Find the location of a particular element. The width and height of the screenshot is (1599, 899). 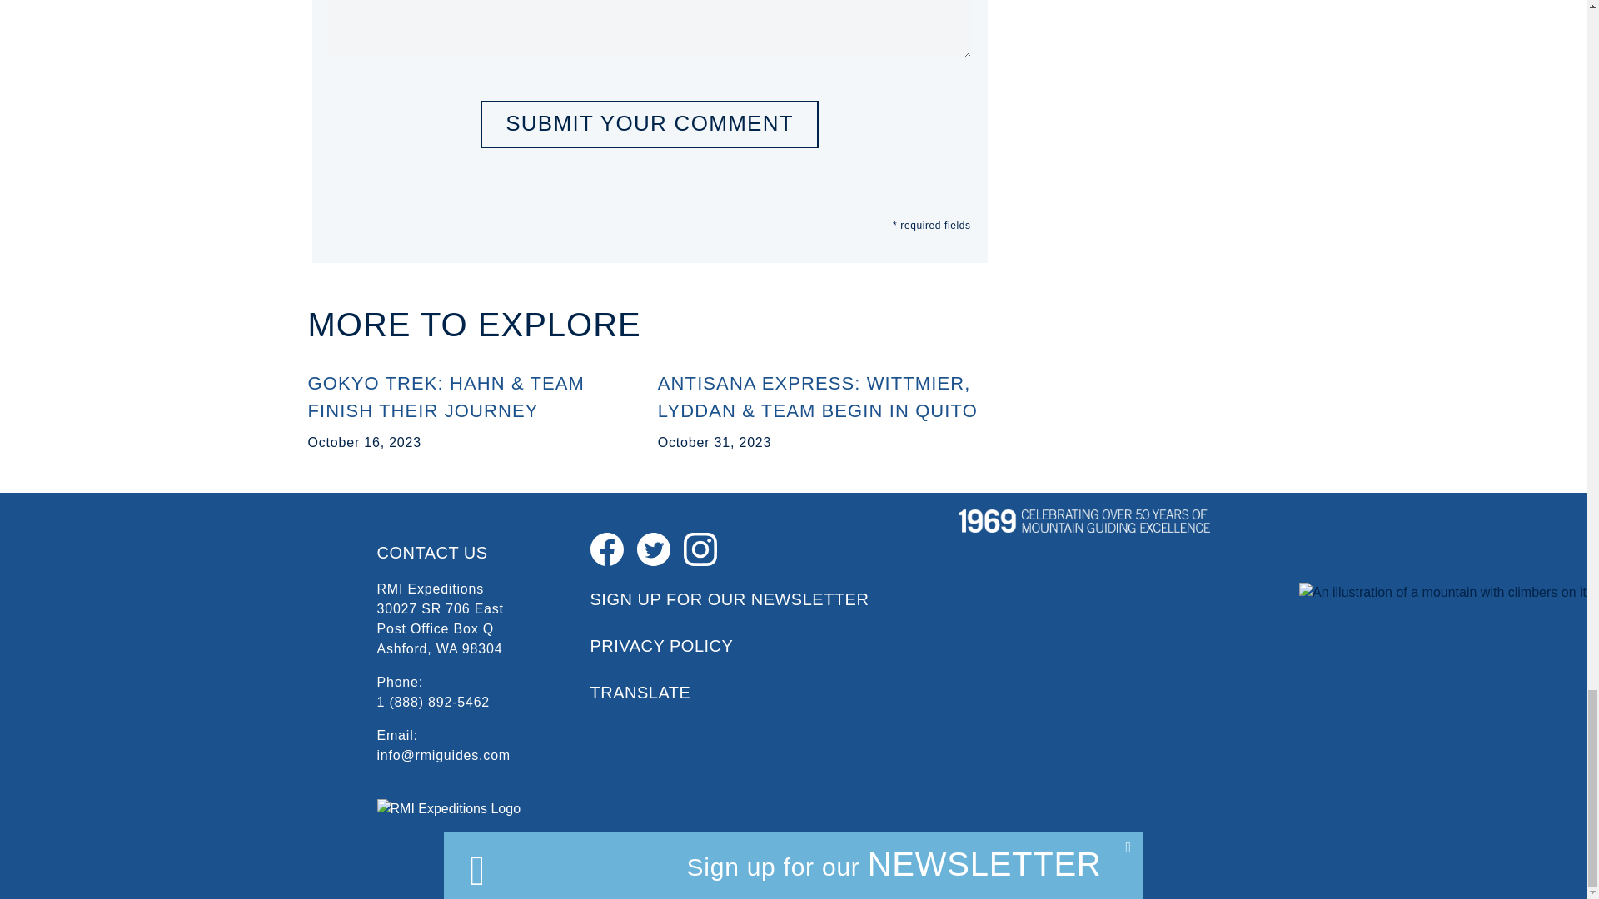

Facebook is located at coordinates (606, 548).